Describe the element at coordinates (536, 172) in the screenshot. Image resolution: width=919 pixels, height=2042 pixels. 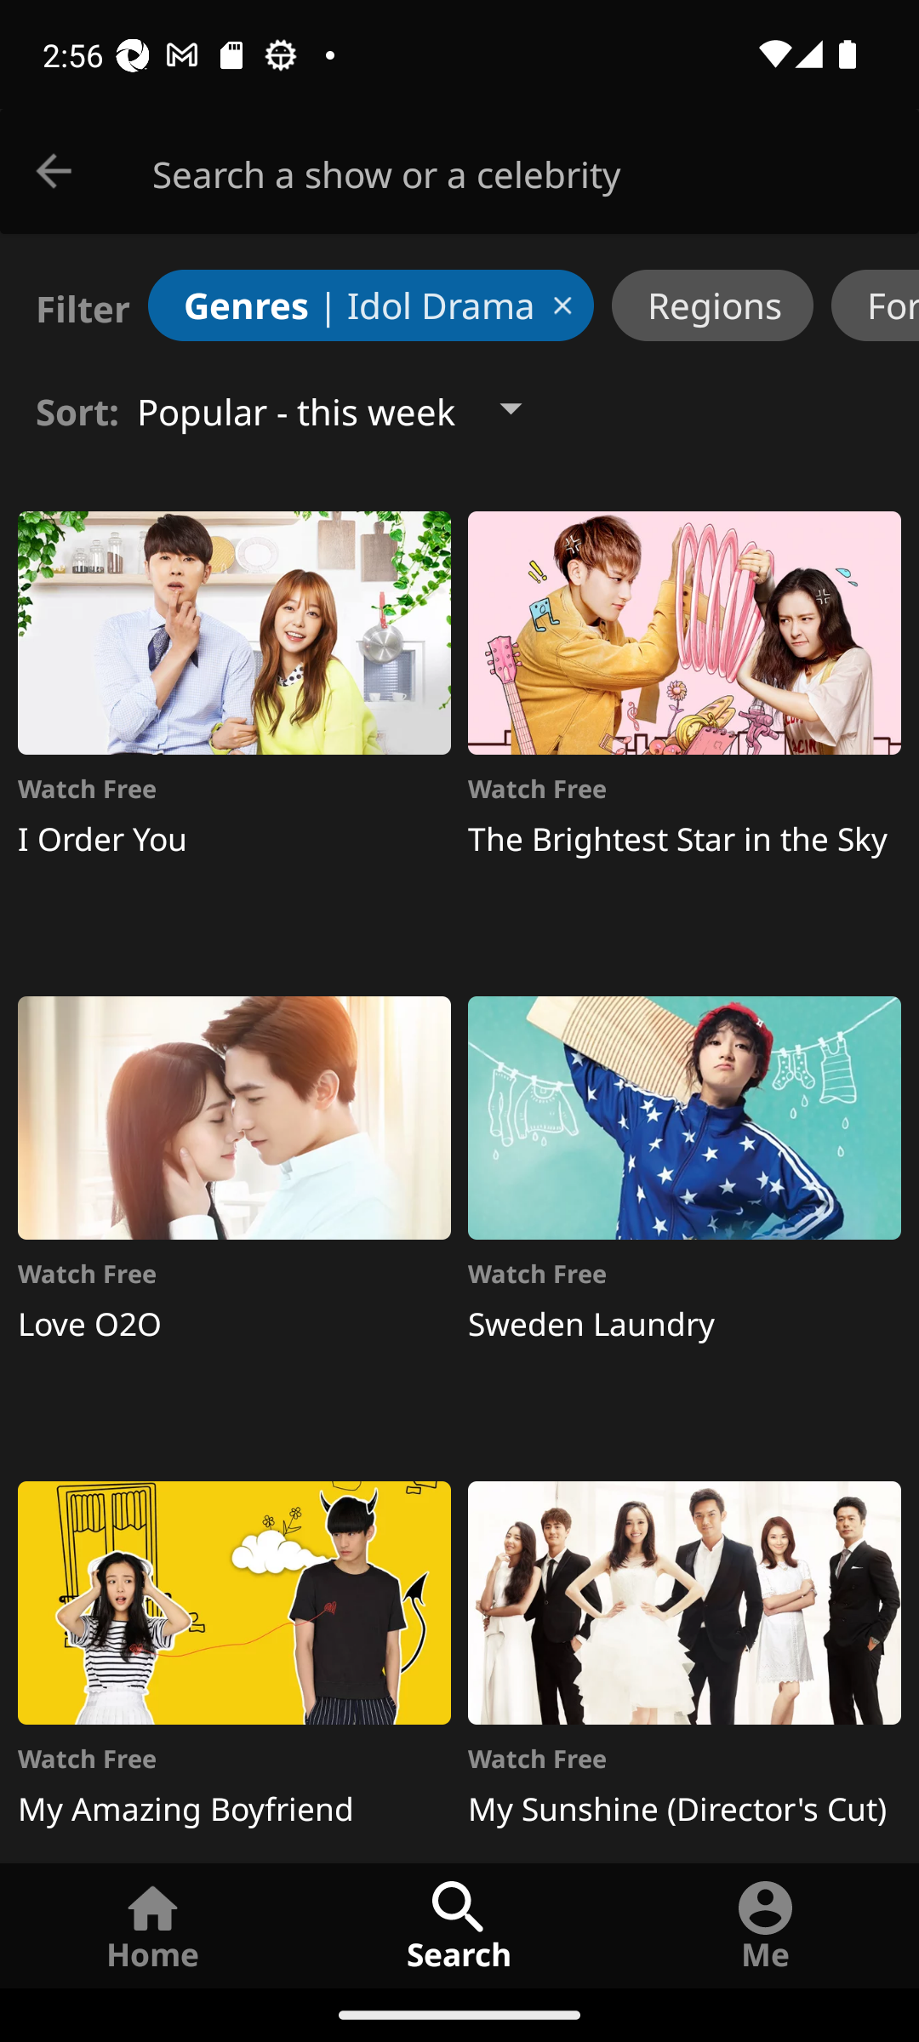
I see `Search a show or a celebrity` at that location.